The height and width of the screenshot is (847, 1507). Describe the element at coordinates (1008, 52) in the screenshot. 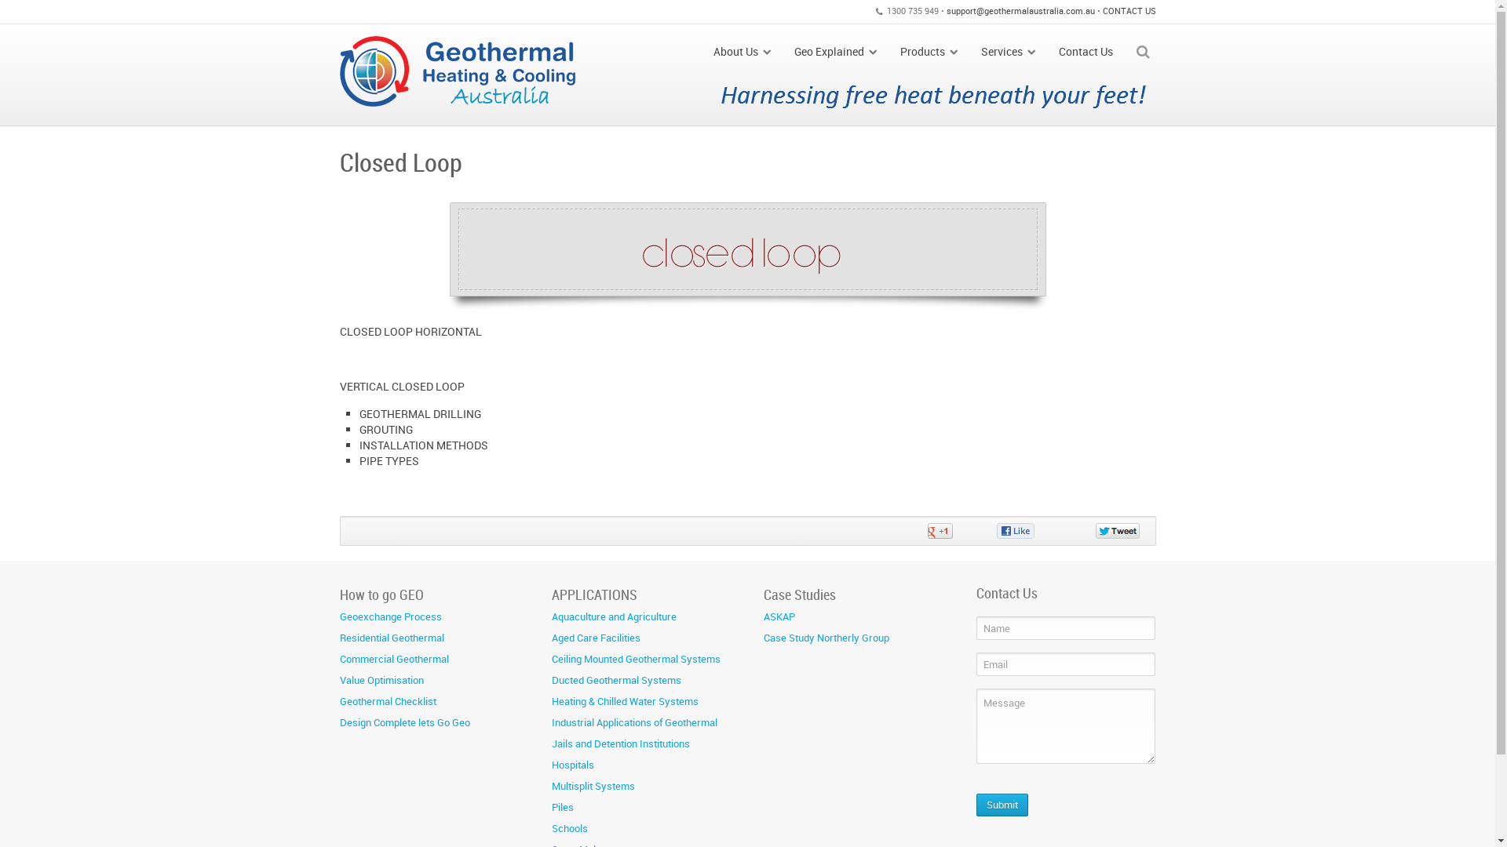

I see `Services` at that location.